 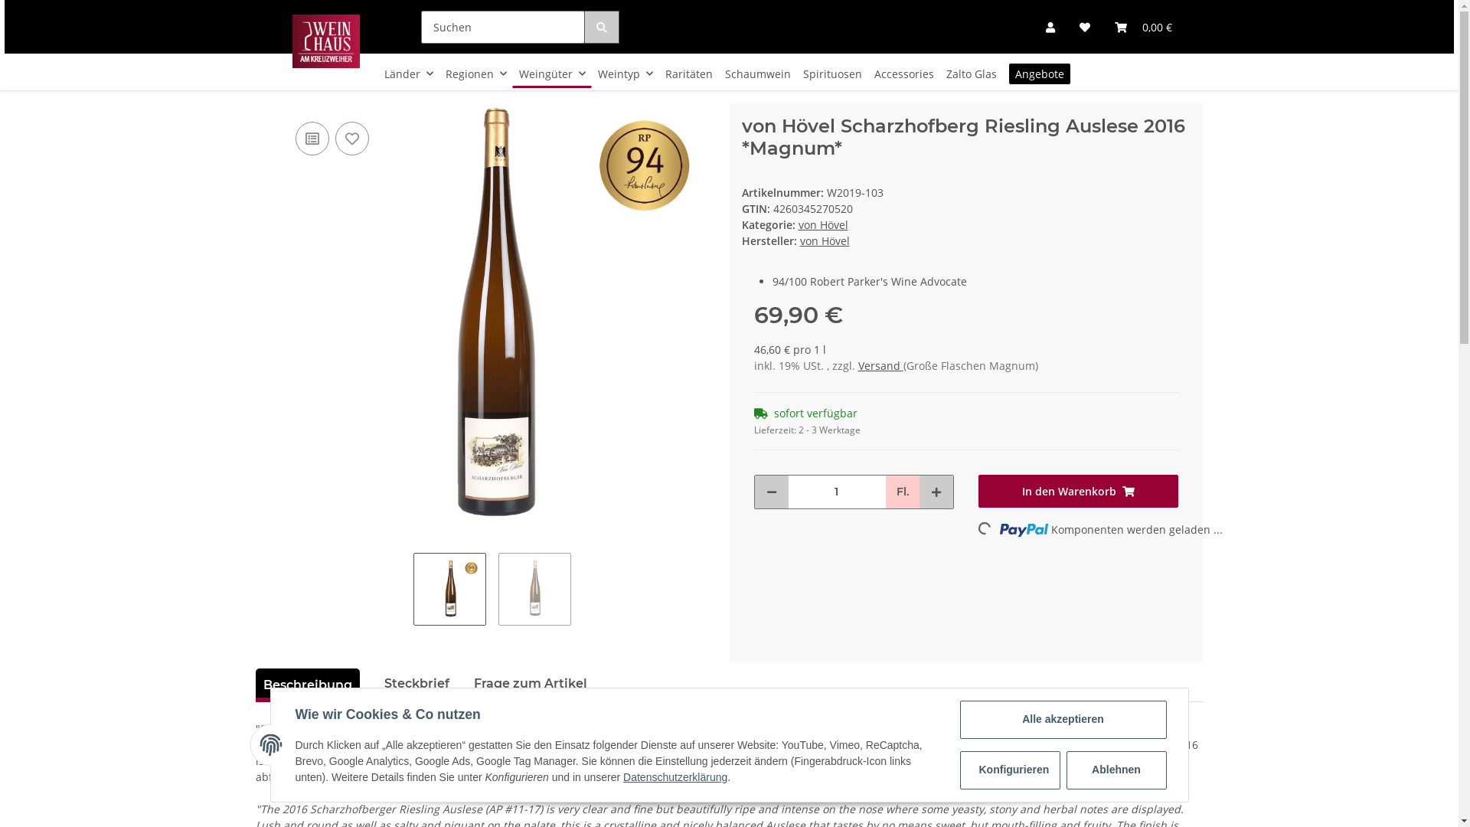 I want to click on Accessories, so click(x=904, y=74).